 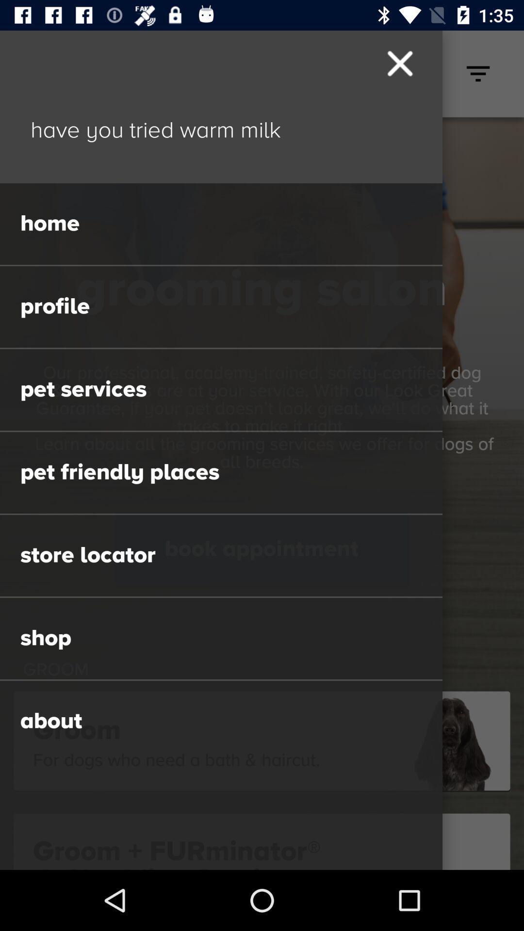 What do you see at coordinates (478, 74) in the screenshot?
I see `click on the button at the top right corner of the page` at bounding box center [478, 74].